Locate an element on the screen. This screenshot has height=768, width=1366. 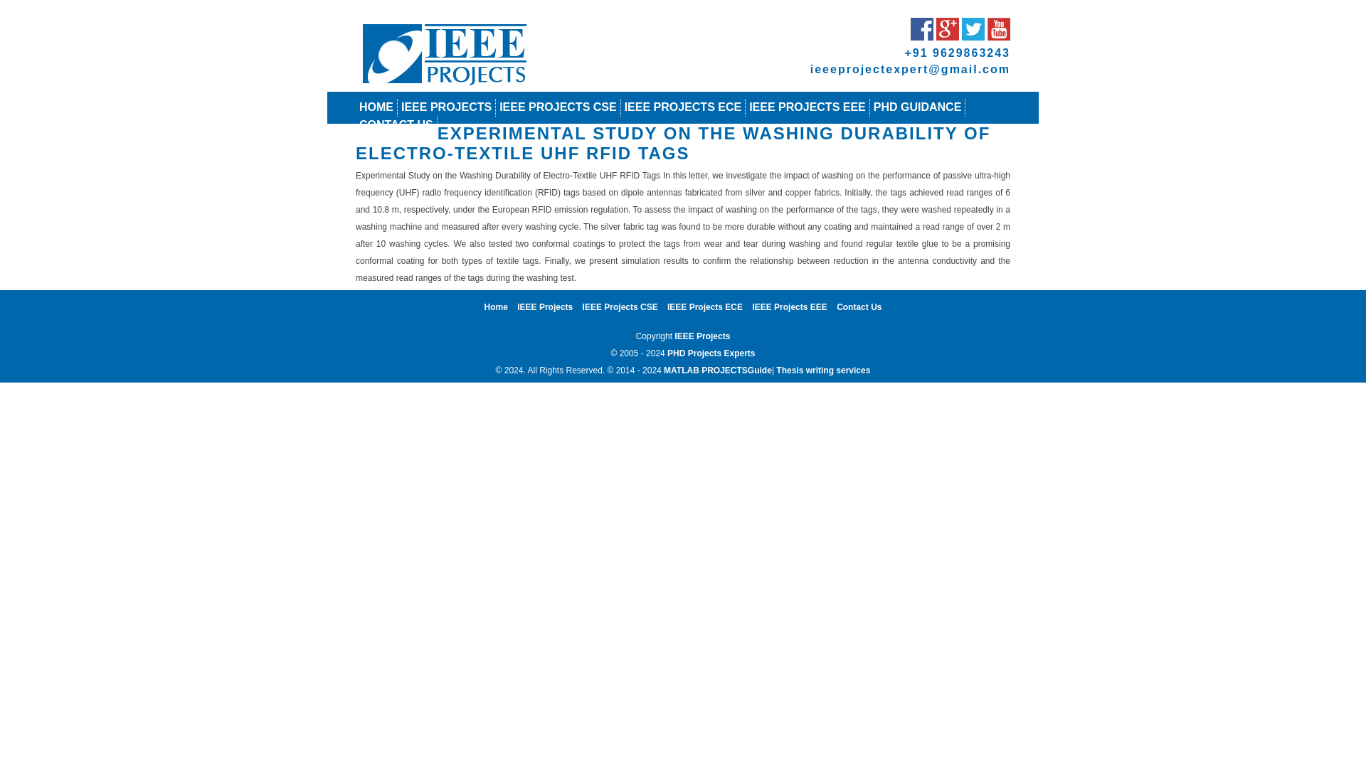
IEEE Projects is located at coordinates (545, 307).